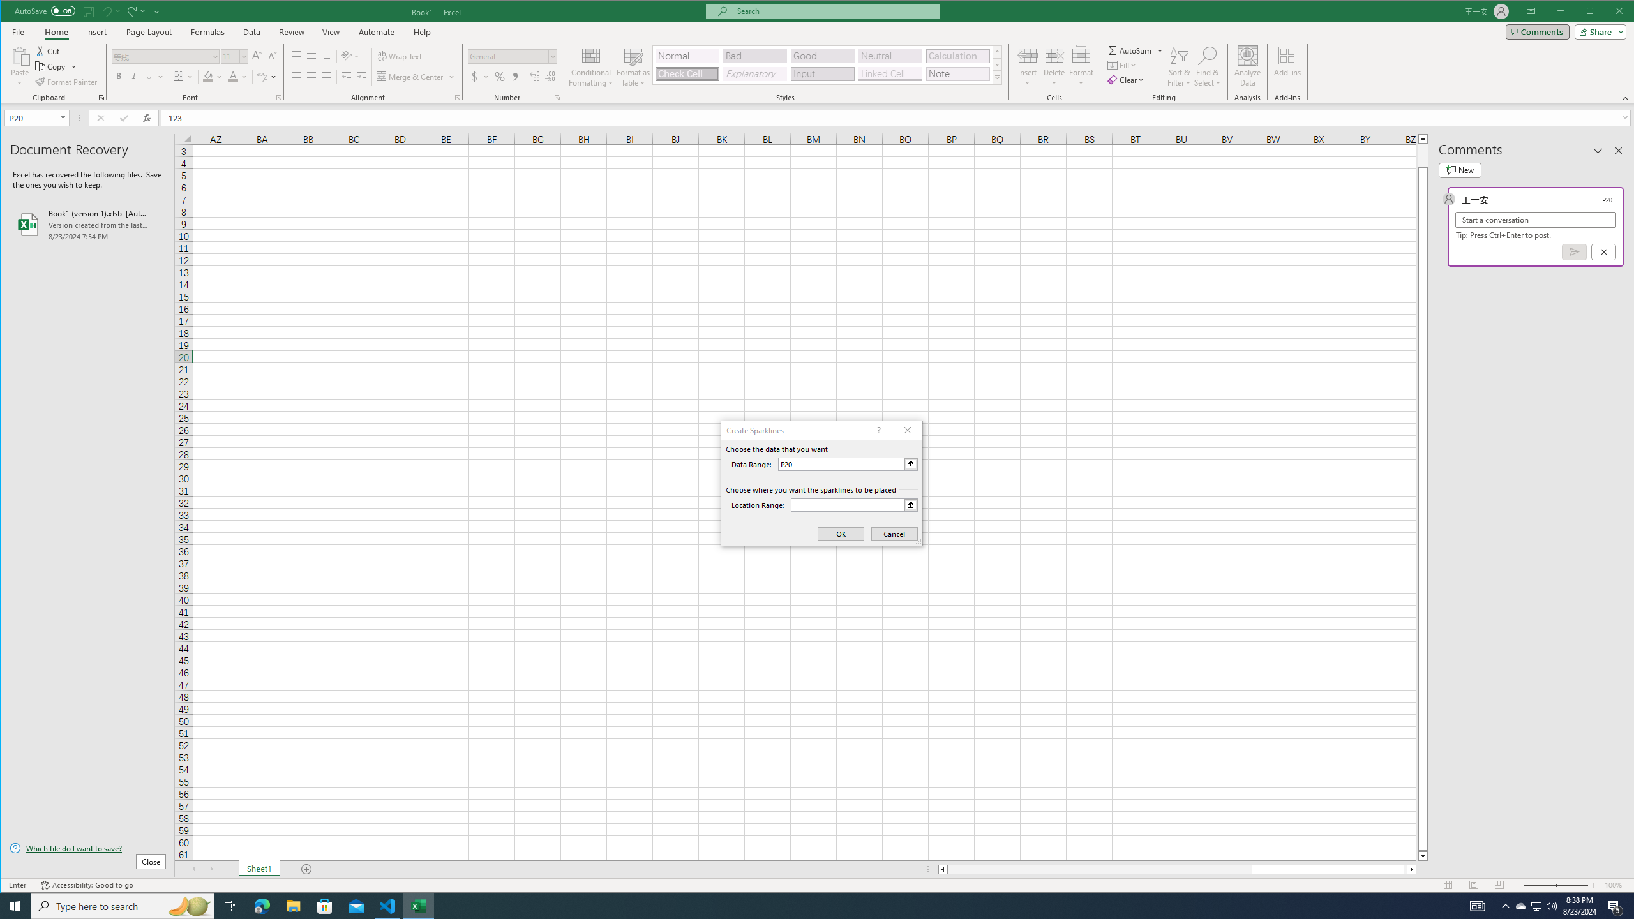 Image resolution: width=1634 pixels, height=919 pixels. Describe the element at coordinates (179, 77) in the screenshot. I see `Bottom Border` at that location.